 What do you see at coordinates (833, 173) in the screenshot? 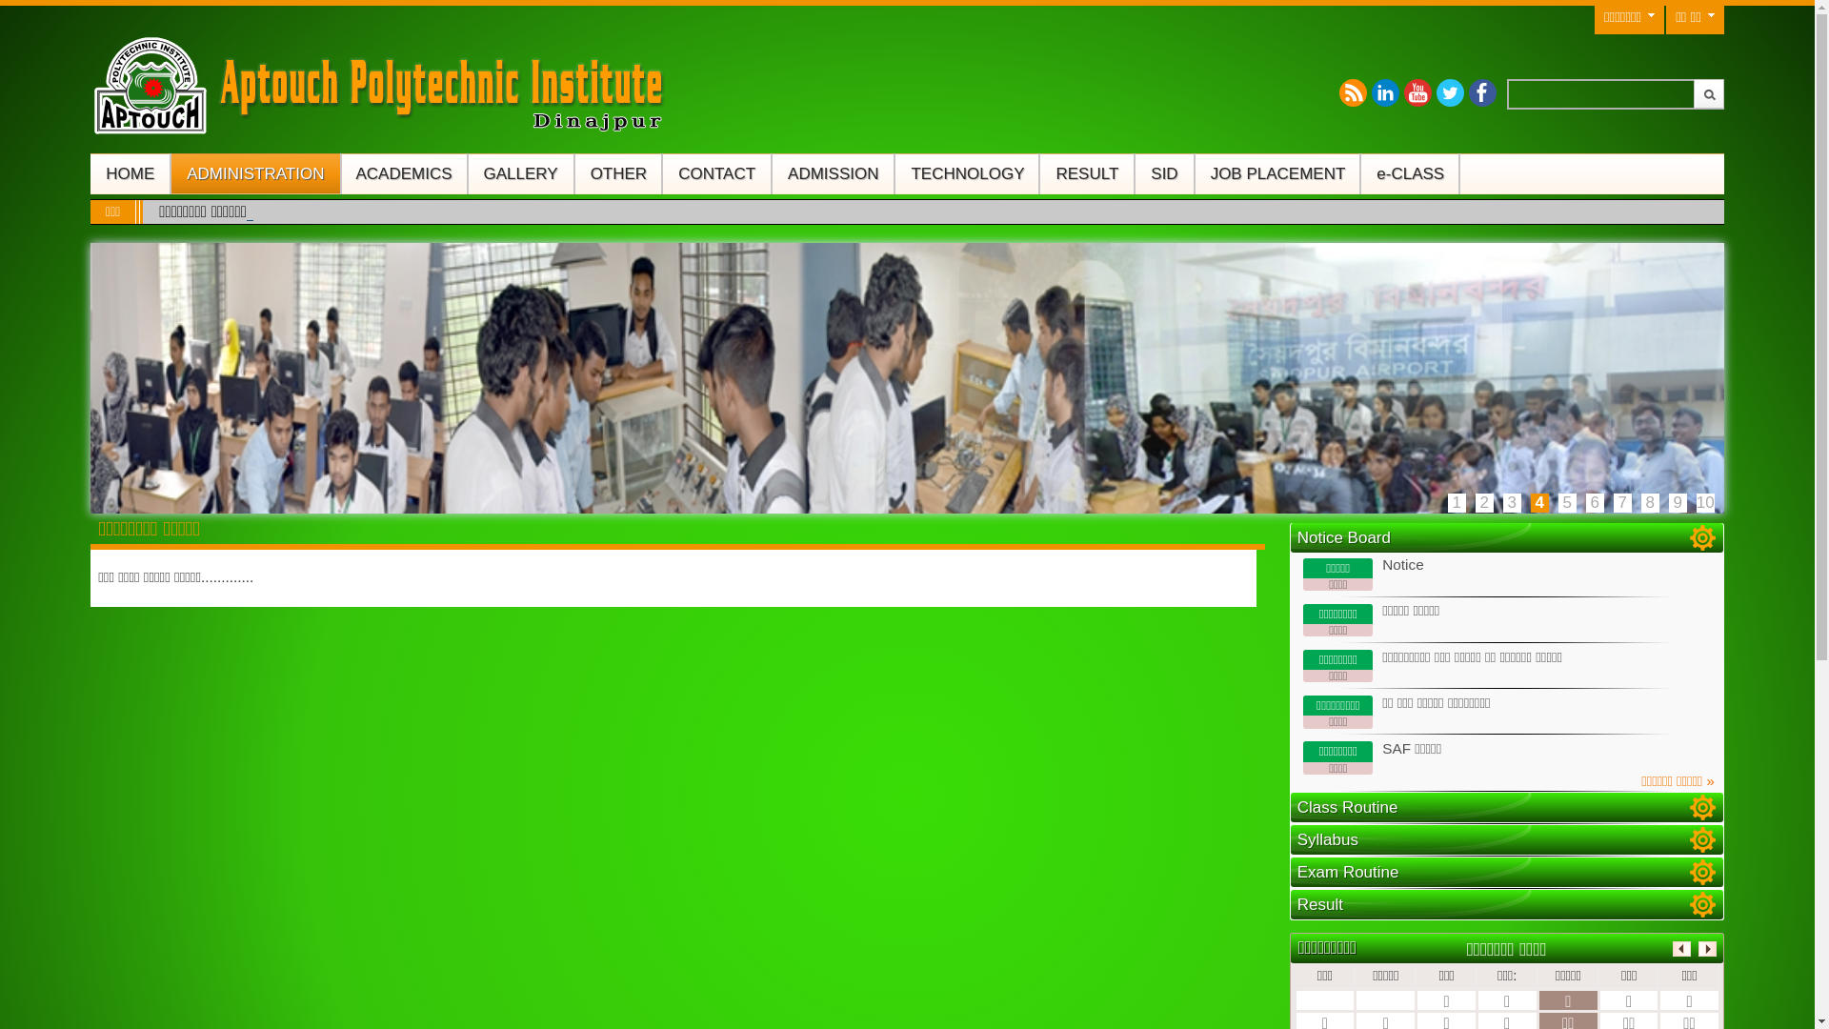
I see `ADMISSION` at bounding box center [833, 173].